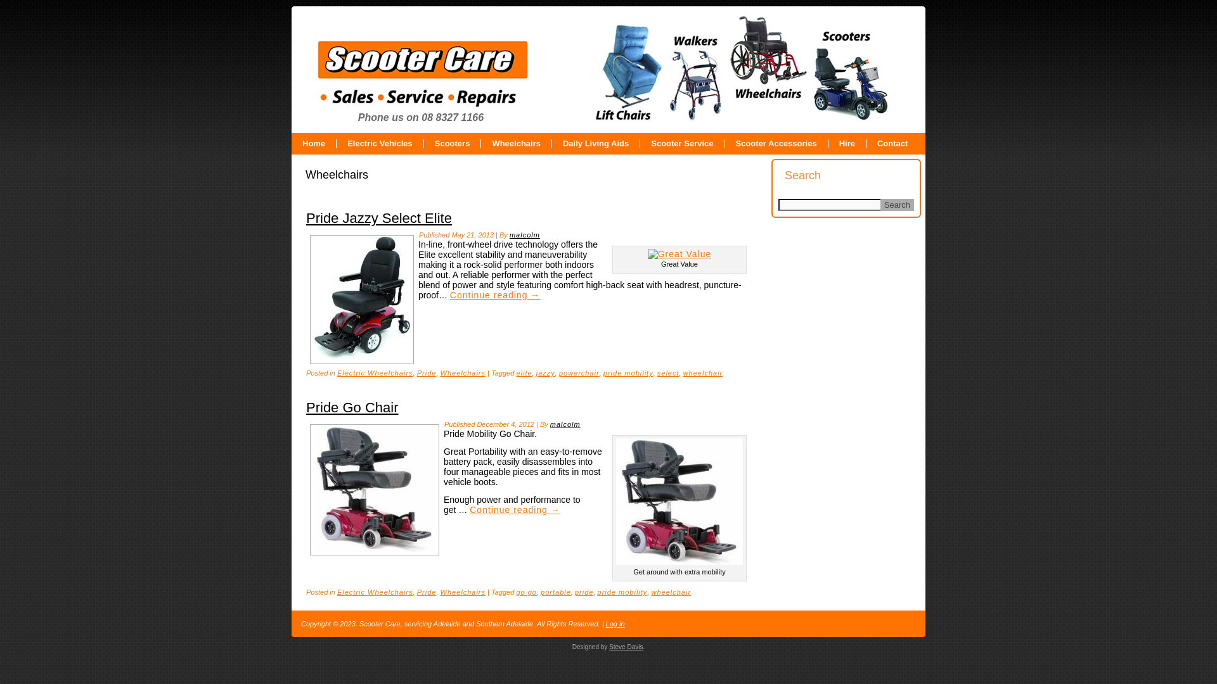  Describe the element at coordinates (375, 550) in the screenshot. I see `Pride Go Chair` at that location.